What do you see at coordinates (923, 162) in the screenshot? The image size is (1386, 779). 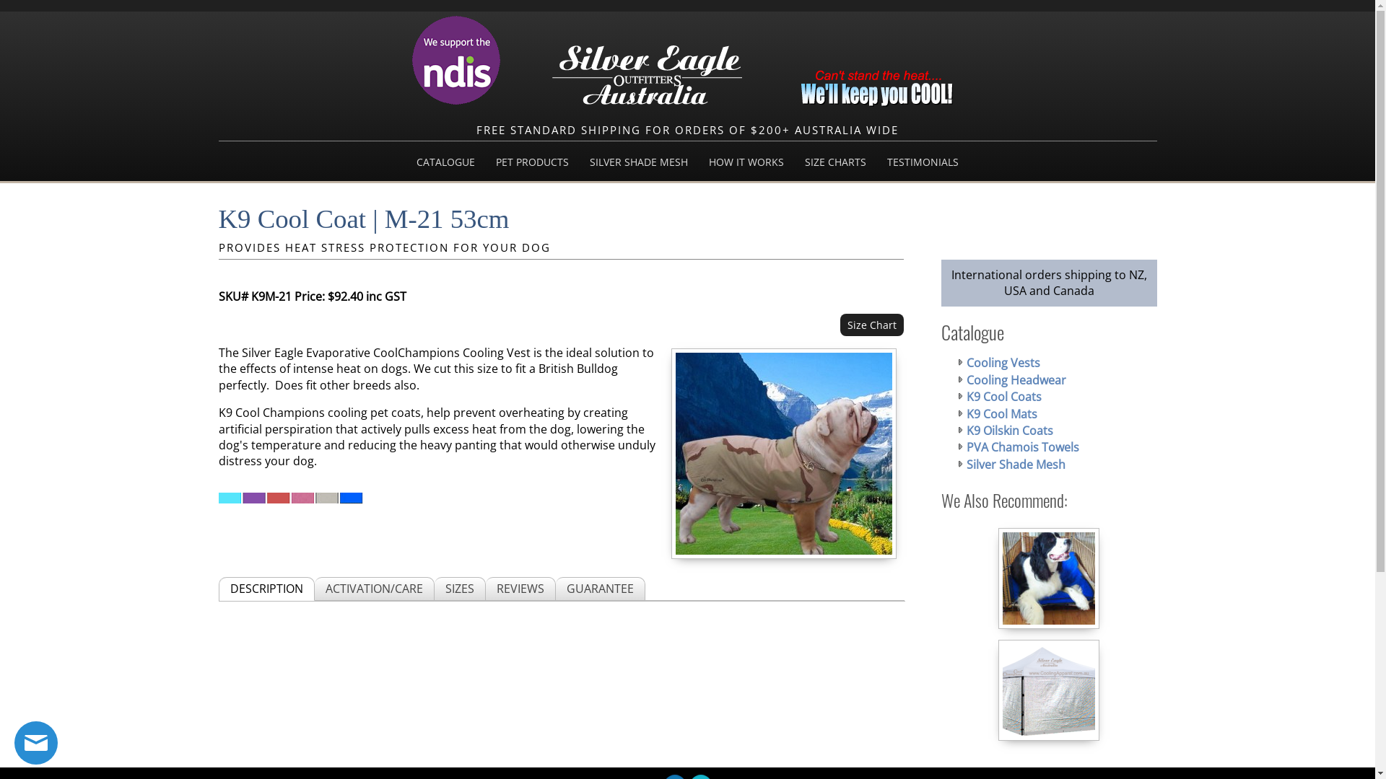 I see `TESTIMONIALS` at bounding box center [923, 162].